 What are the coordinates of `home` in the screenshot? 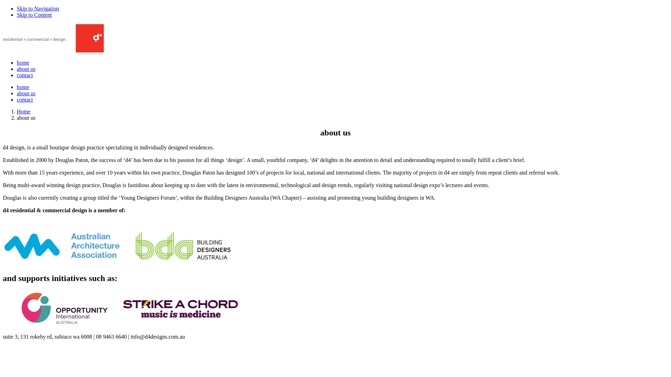 It's located at (23, 87).